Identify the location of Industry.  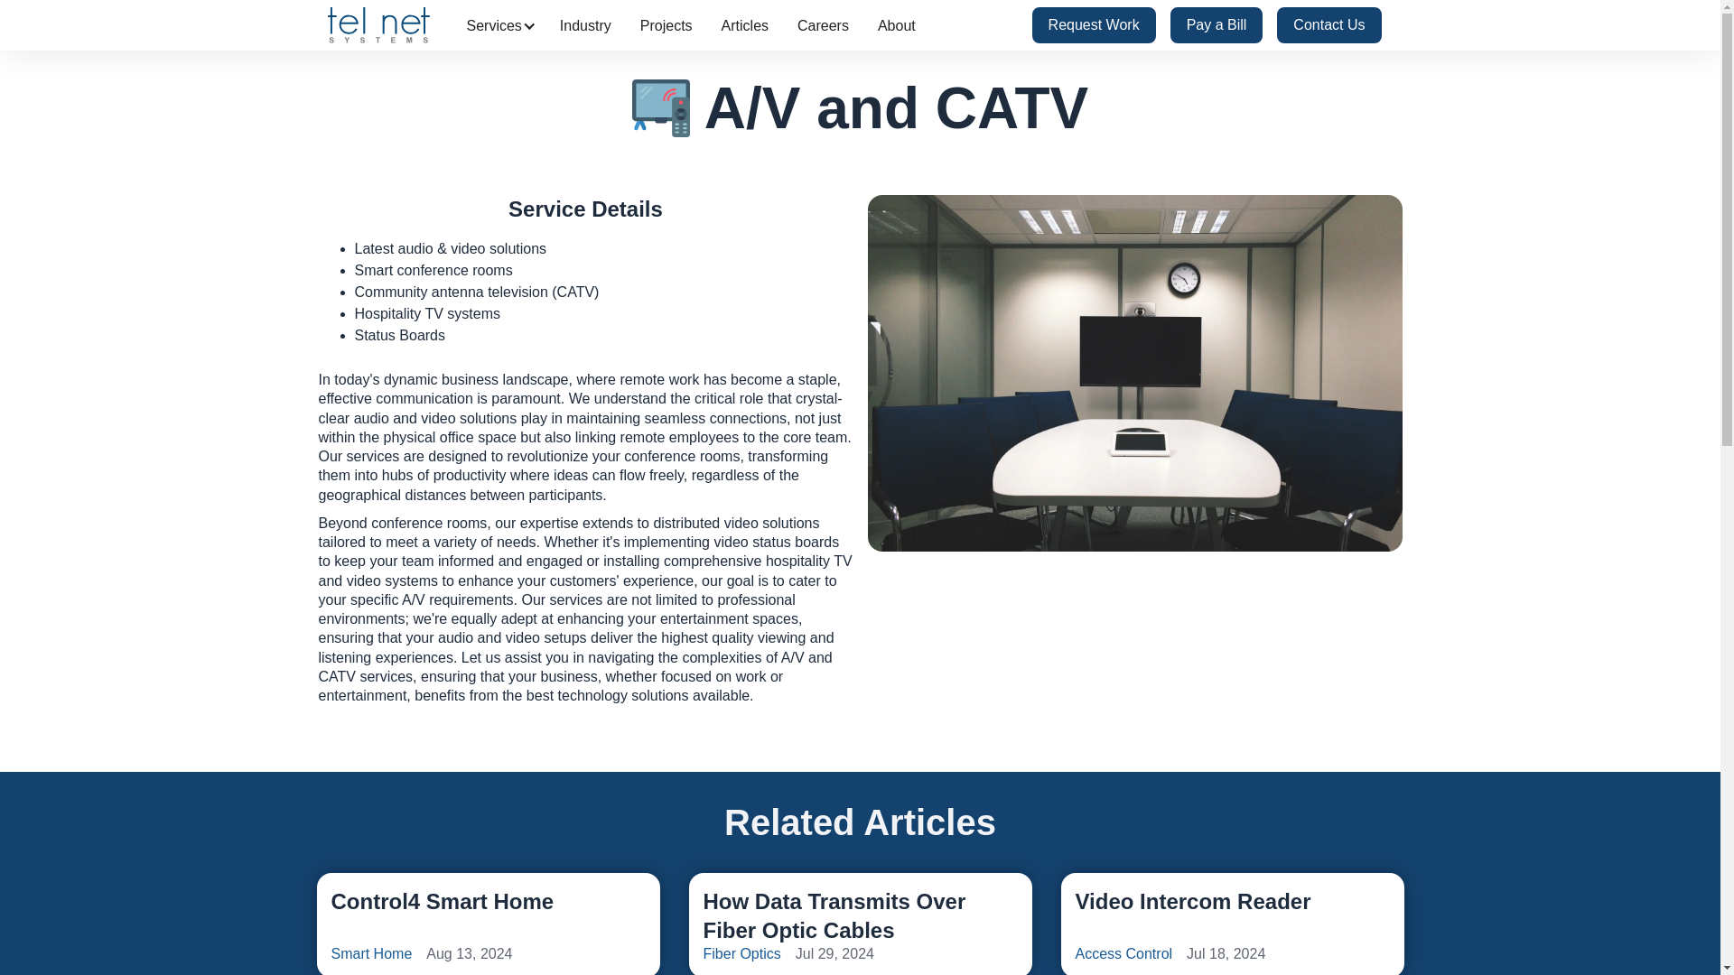
(585, 25).